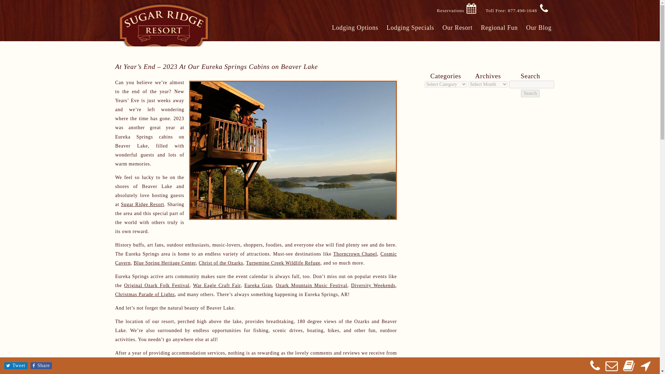 Image resolution: width=665 pixels, height=374 pixels. Describe the element at coordinates (355, 28) in the screenshot. I see `Lodging Options` at that location.